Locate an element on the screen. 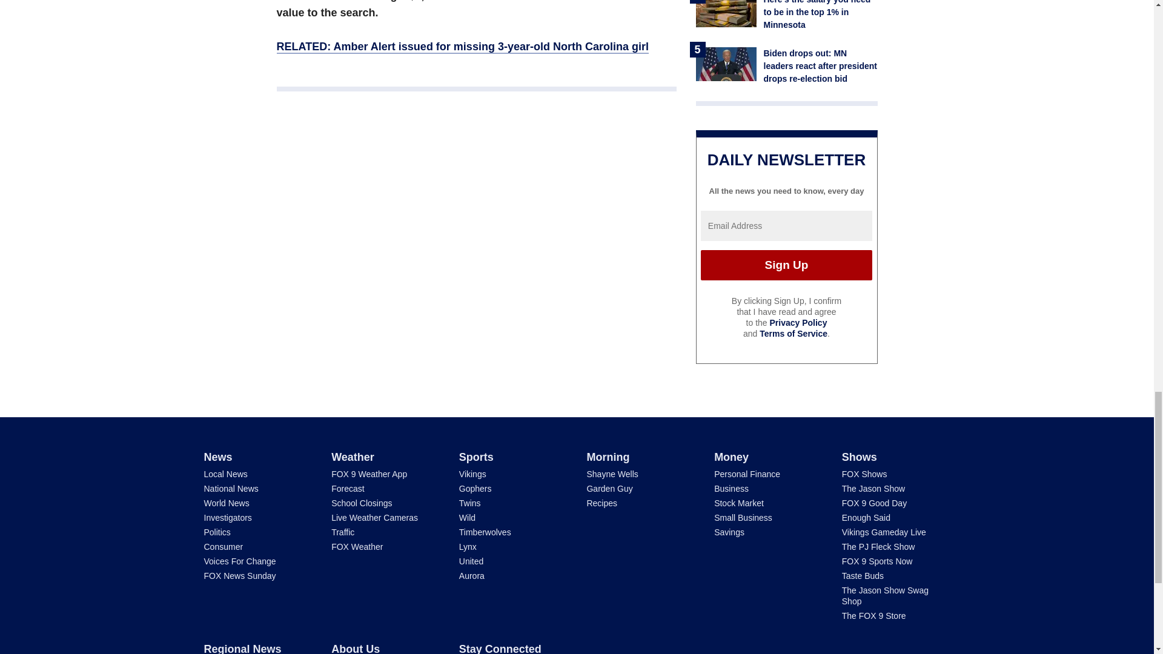 The width and height of the screenshot is (1163, 654). Sign Up is located at coordinates (786, 265).